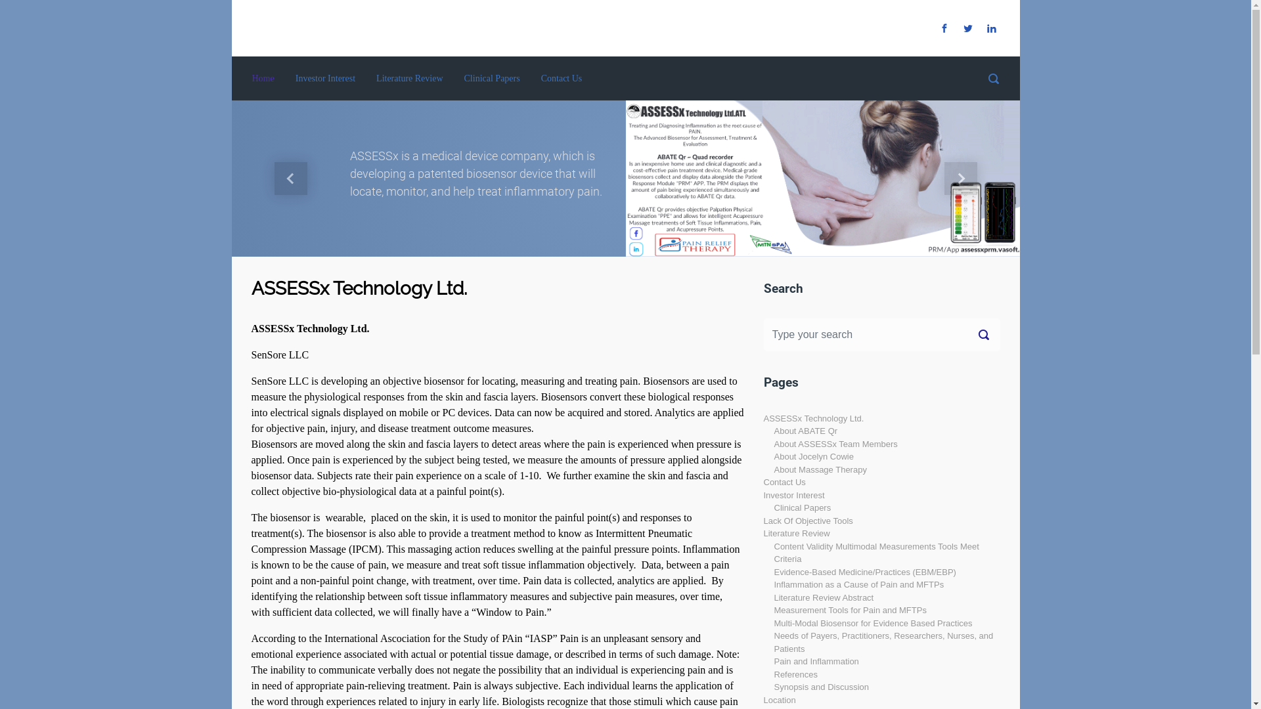 The image size is (1261, 709). What do you see at coordinates (803, 508) in the screenshot?
I see `Clinical Papers` at bounding box center [803, 508].